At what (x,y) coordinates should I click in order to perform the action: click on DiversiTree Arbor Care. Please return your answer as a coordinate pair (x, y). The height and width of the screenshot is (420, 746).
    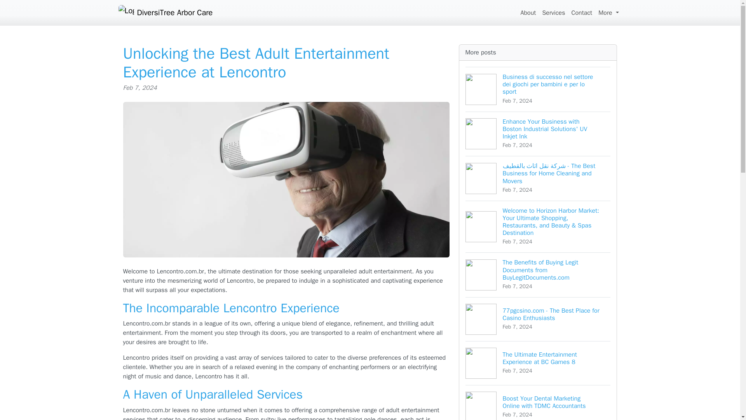
    Looking at the image, I should click on (165, 12).